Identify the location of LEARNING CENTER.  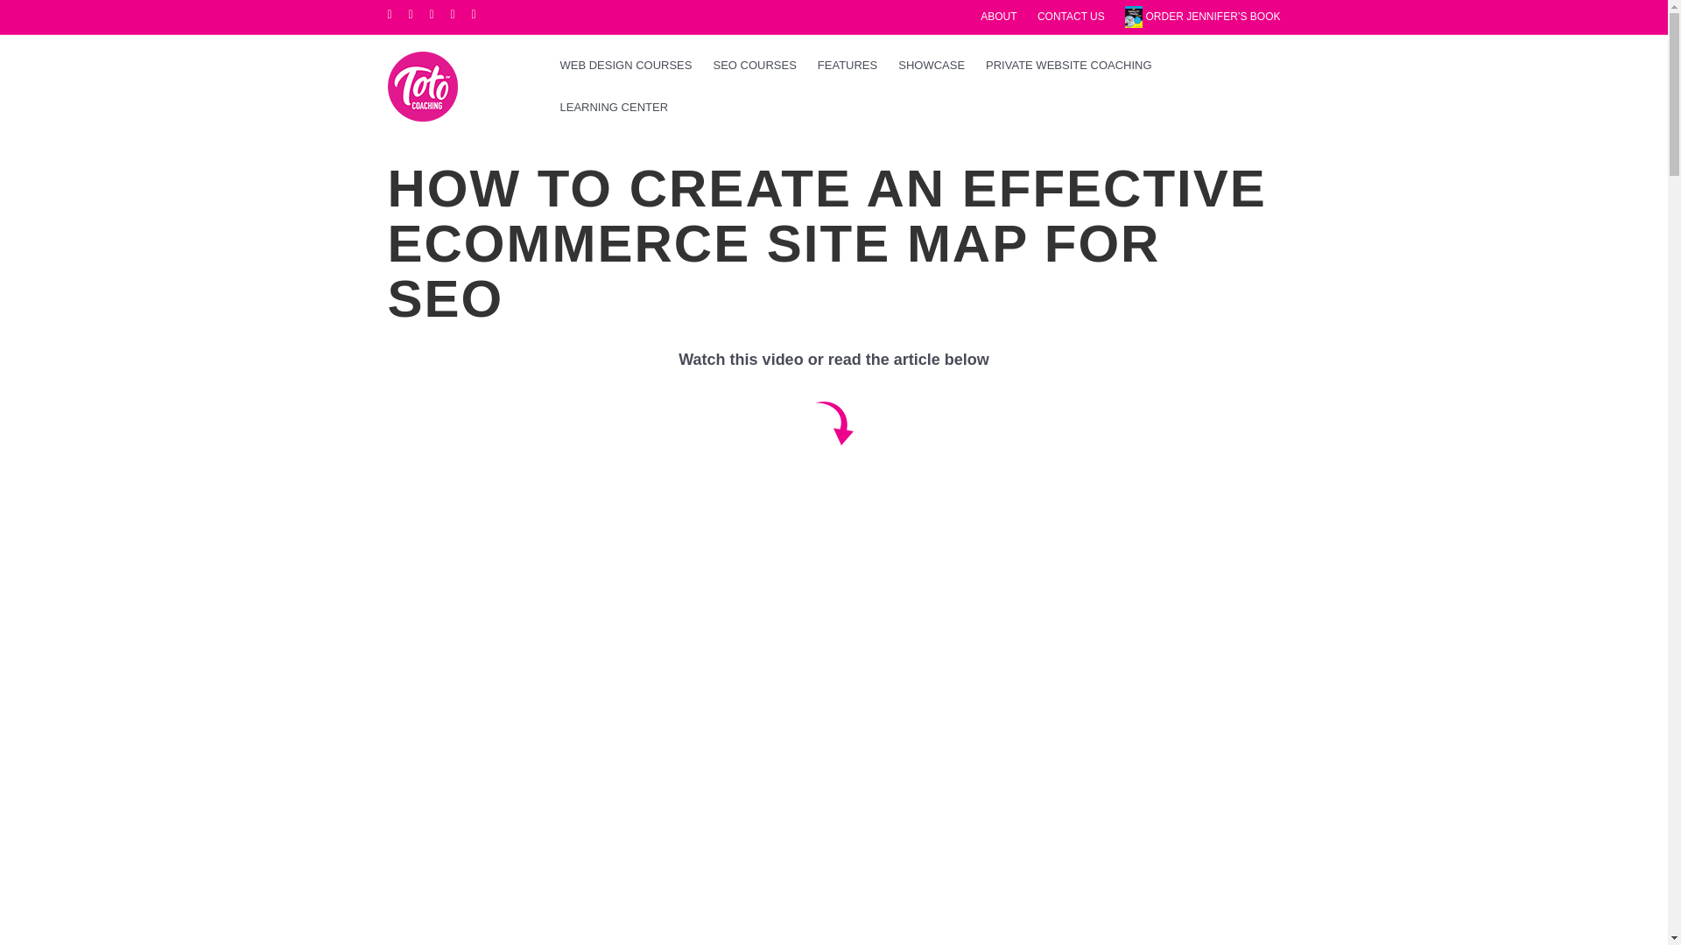
(614, 107).